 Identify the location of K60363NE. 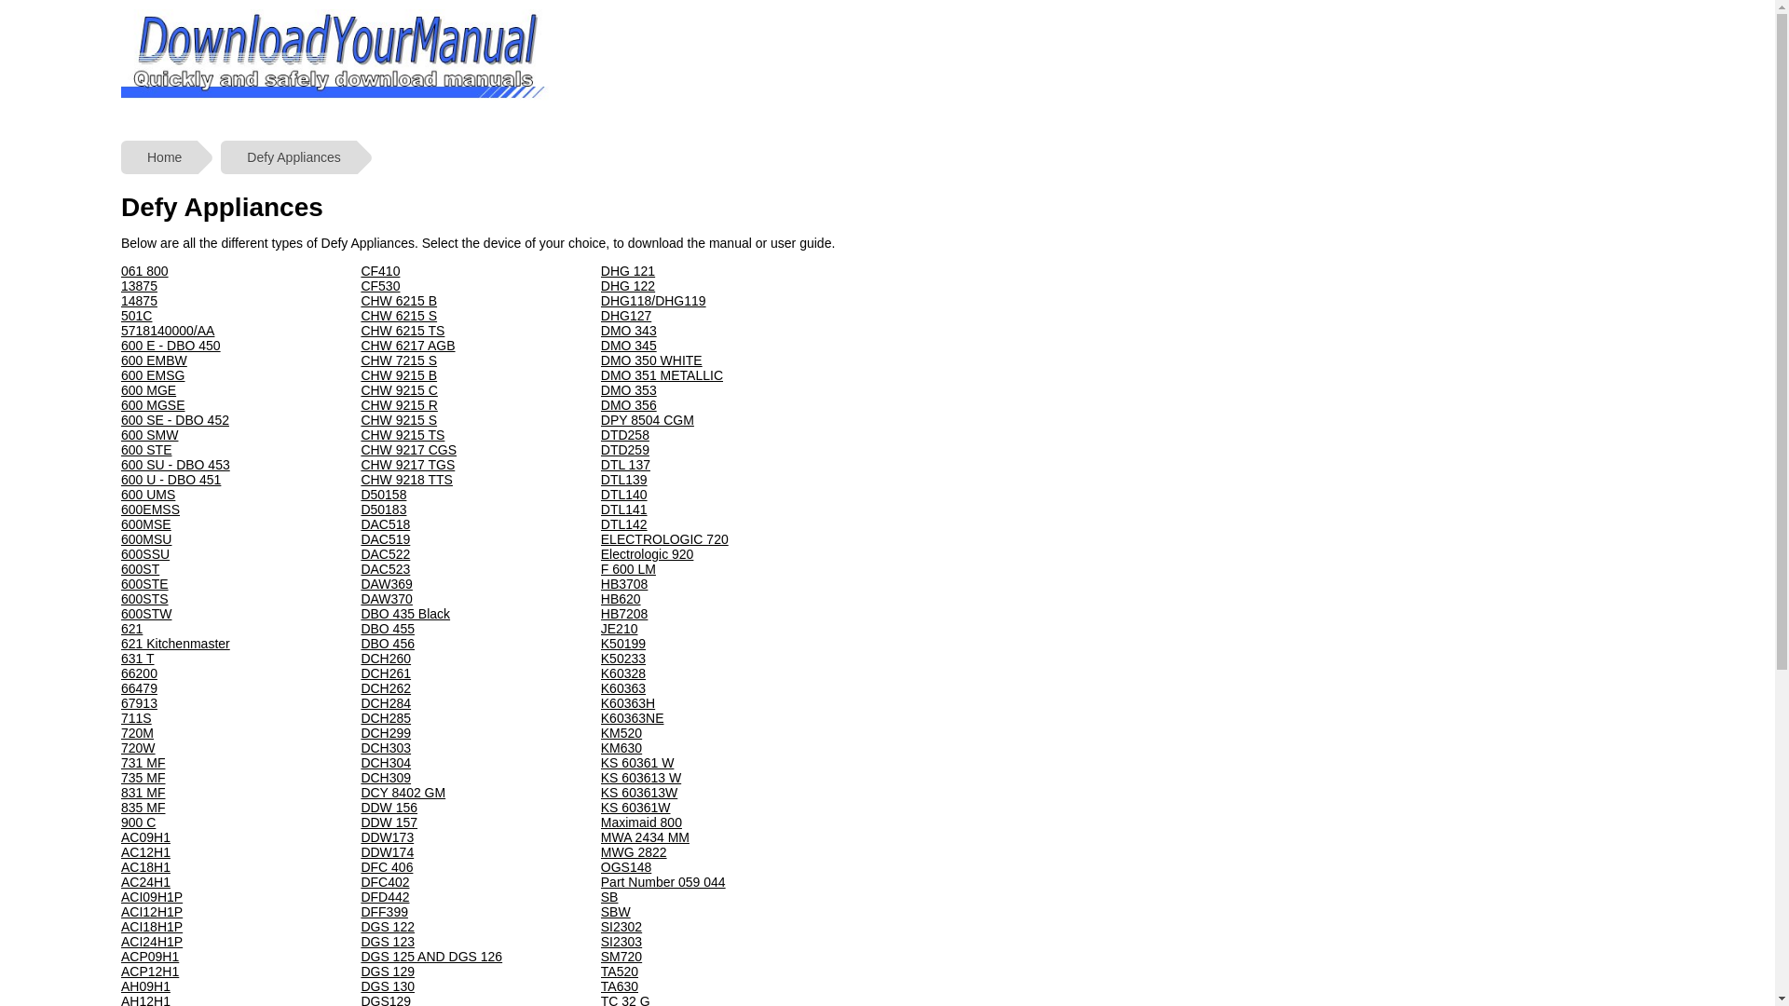
(633, 718).